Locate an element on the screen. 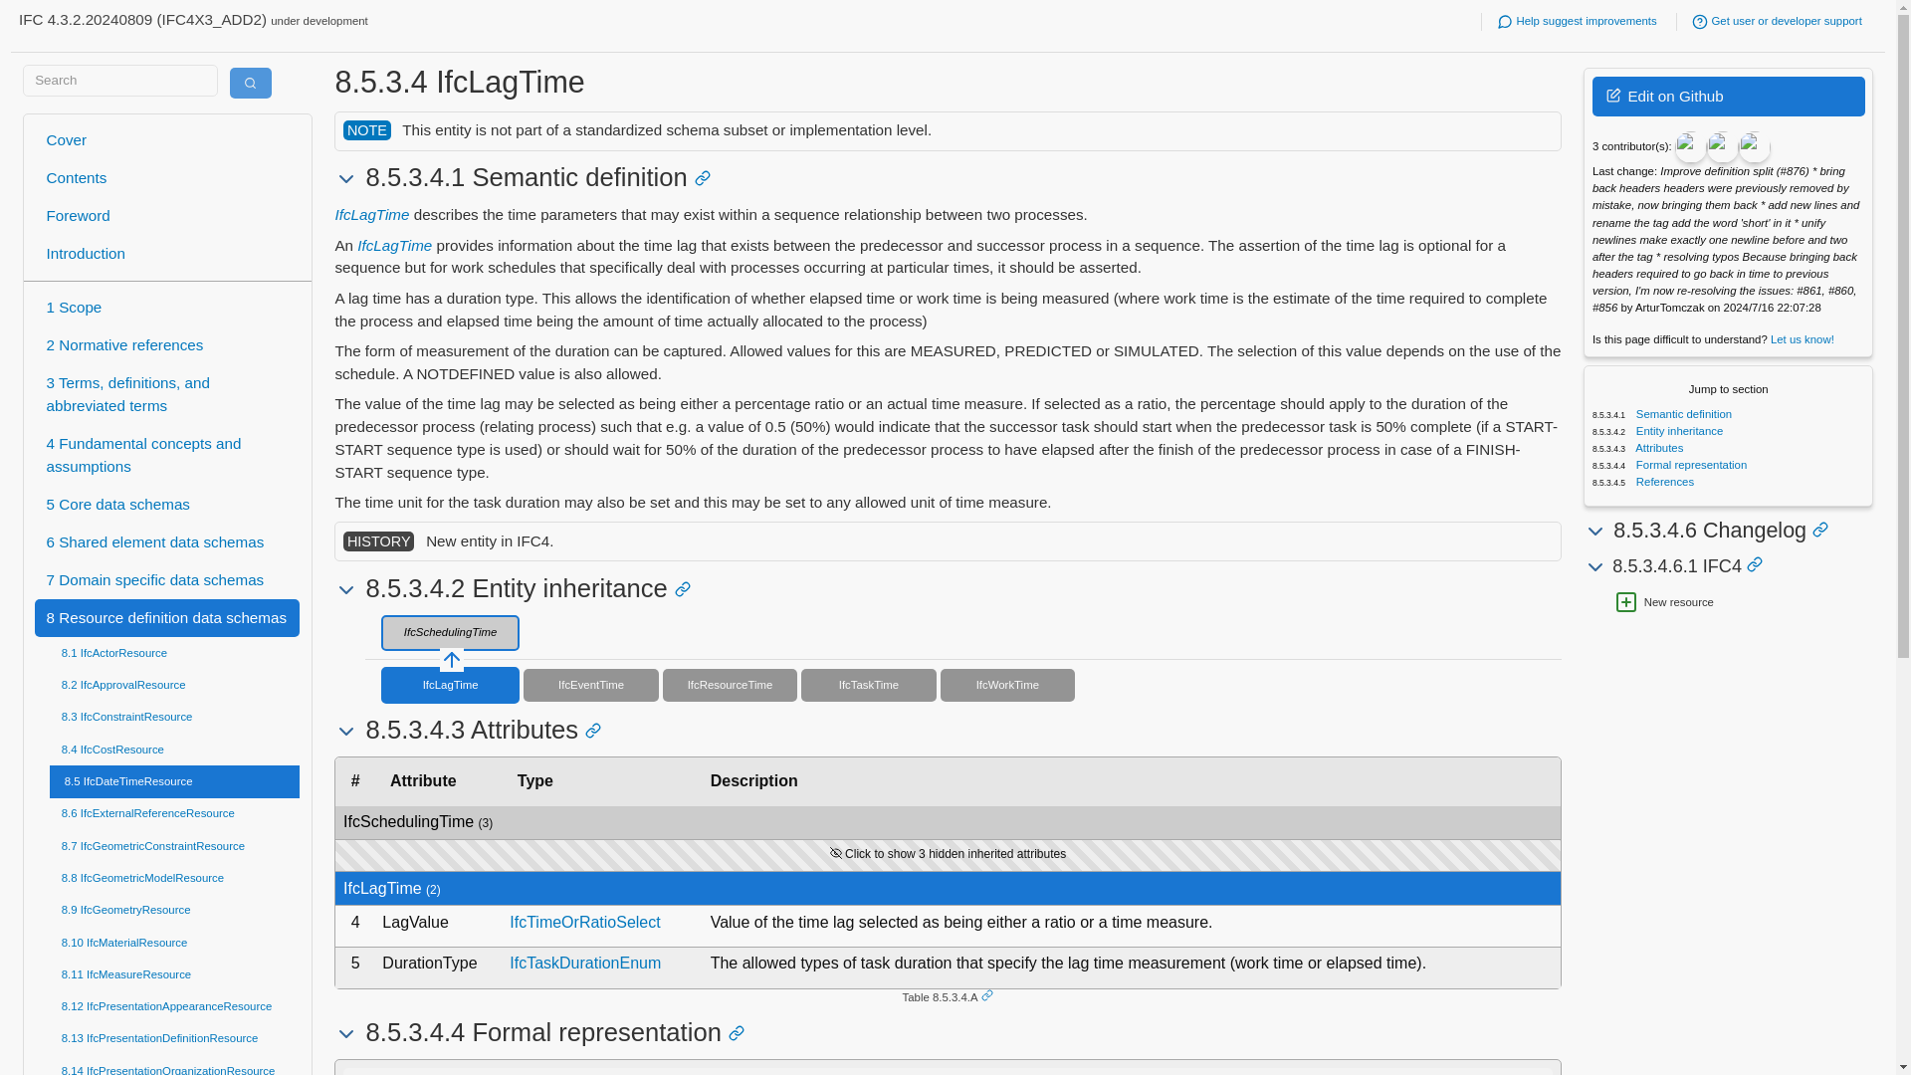 The width and height of the screenshot is (1911, 1075). 4 Fundamental concepts and assumptions is located at coordinates (167, 456).